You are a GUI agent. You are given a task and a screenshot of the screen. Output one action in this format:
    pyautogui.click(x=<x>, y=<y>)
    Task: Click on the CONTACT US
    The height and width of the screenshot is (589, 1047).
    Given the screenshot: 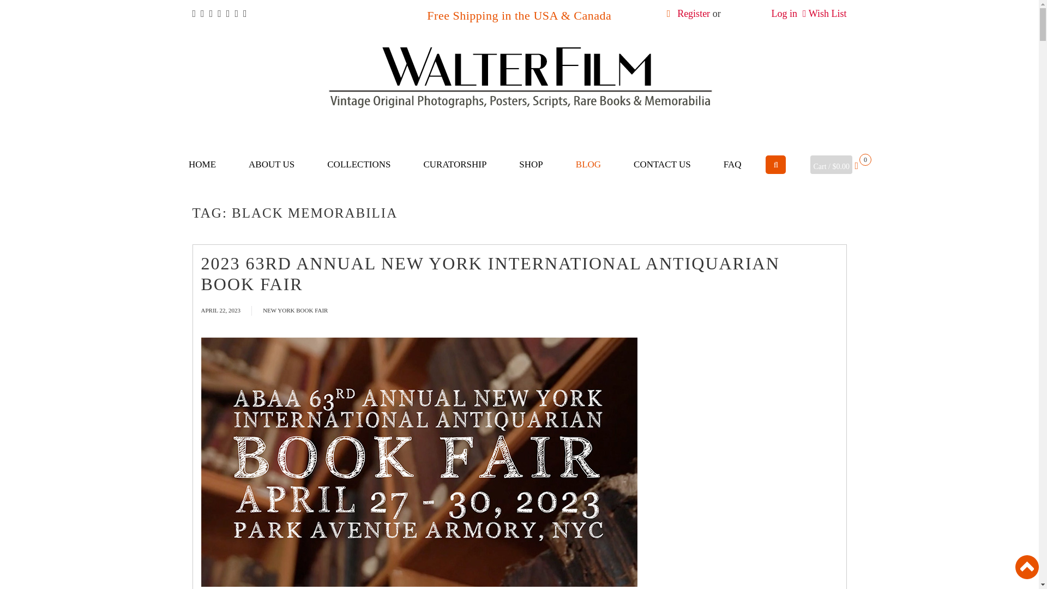 What is the action you would take?
    pyautogui.click(x=662, y=165)
    